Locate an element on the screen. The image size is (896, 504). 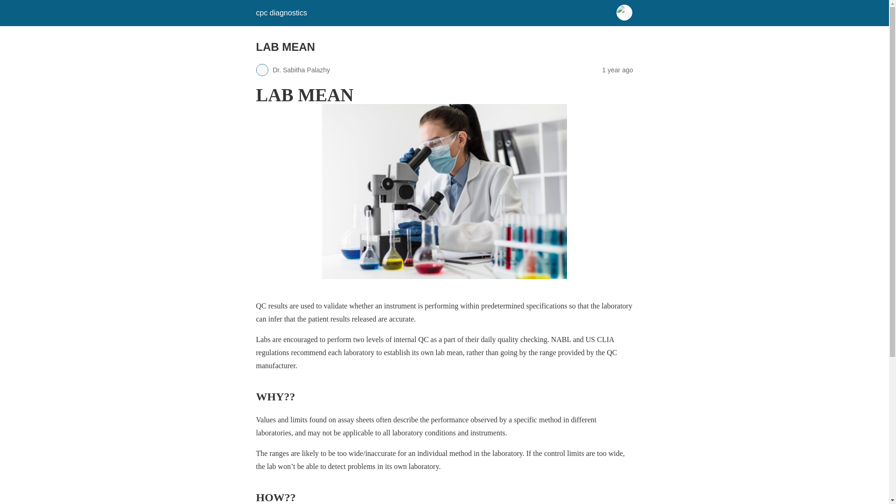
cpc diagnostics is located at coordinates (281, 13).